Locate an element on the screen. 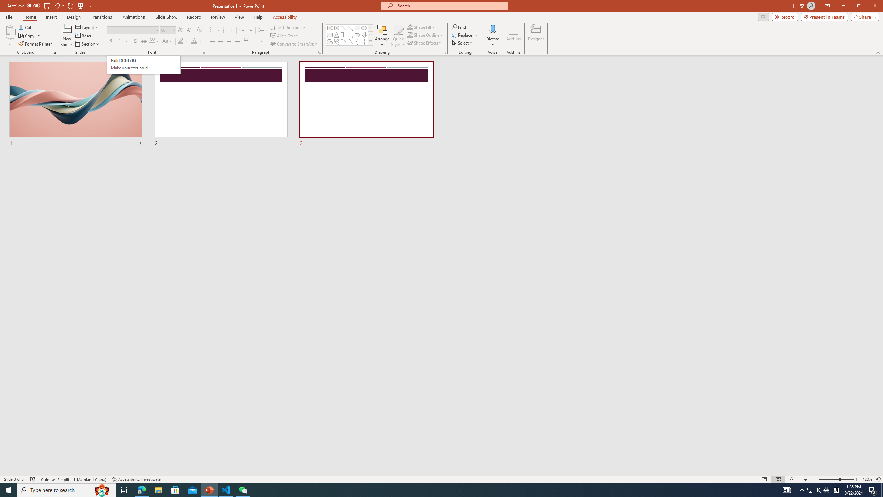 This screenshot has height=497, width=883. Replace... is located at coordinates (463, 35).